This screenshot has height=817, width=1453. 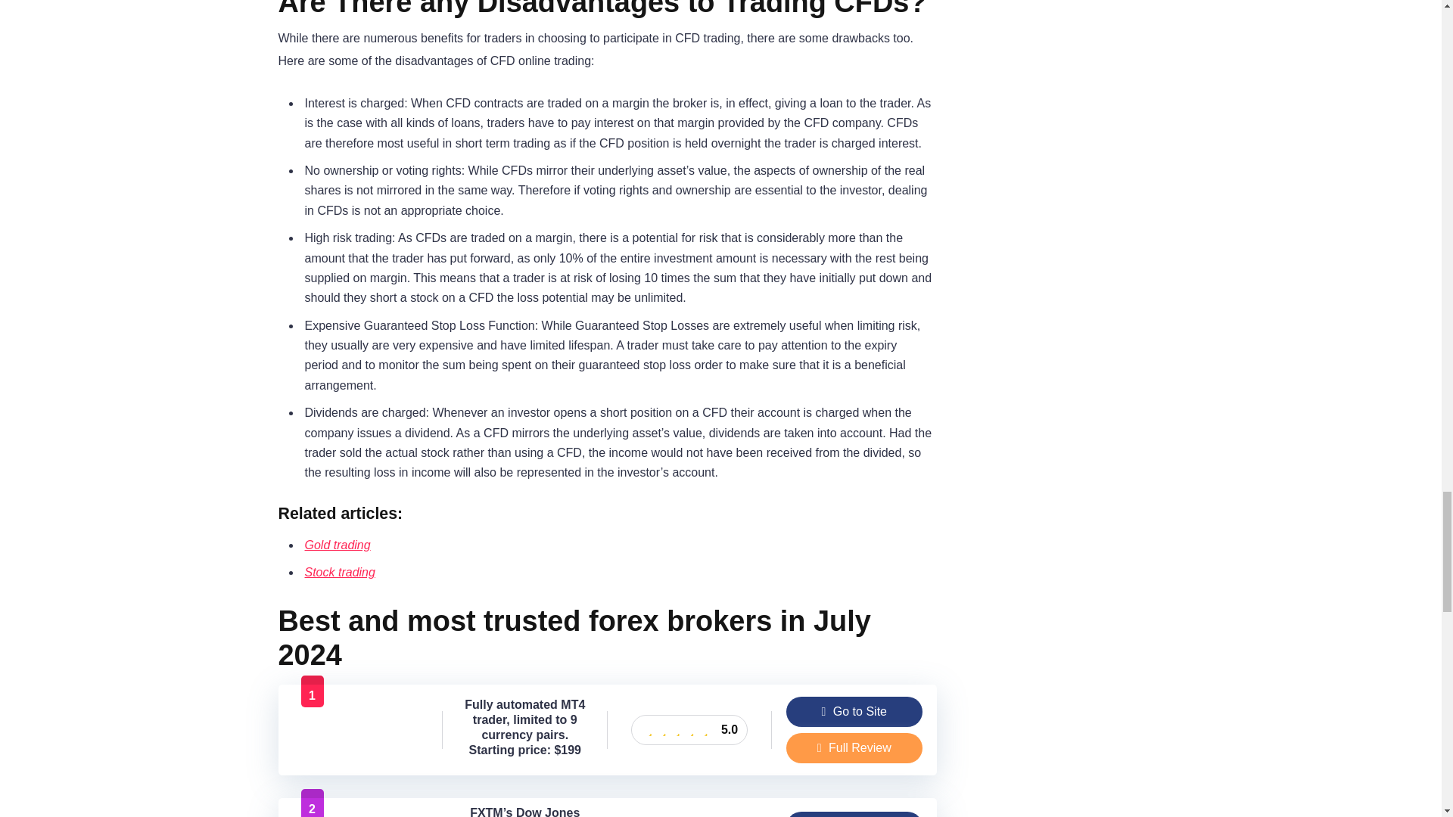 What do you see at coordinates (854, 712) in the screenshot?
I see `Go to Site` at bounding box center [854, 712].